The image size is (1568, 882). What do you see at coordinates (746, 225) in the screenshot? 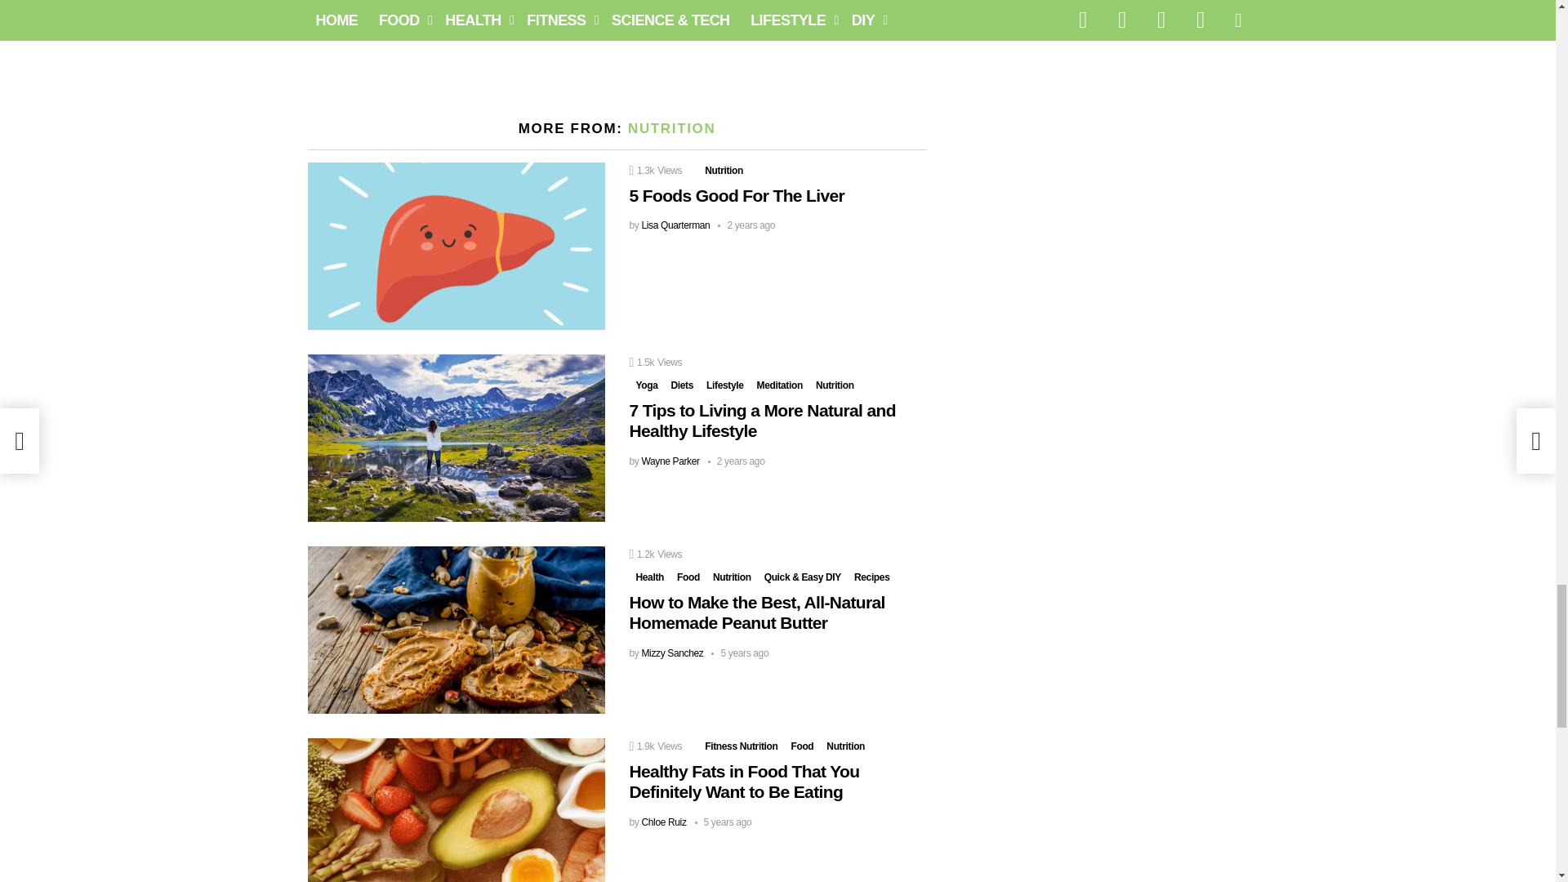
I see `July 12, 2022, 3:00 am` at bounding box center [746, 225].